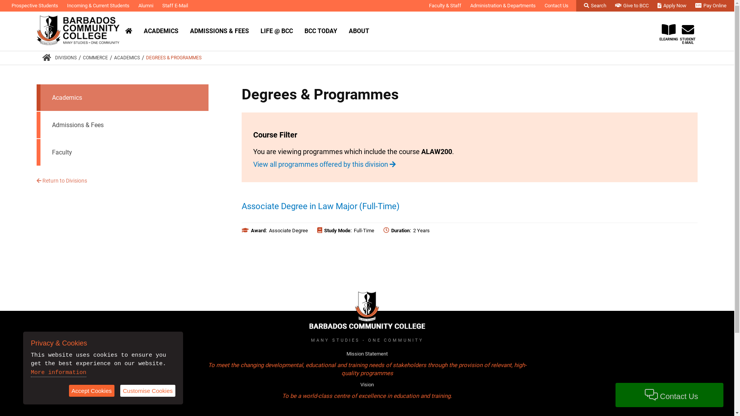 The height and width of the screenshot is (416, 740). I want to click on Incoming & Current Students, so click(98, 5).